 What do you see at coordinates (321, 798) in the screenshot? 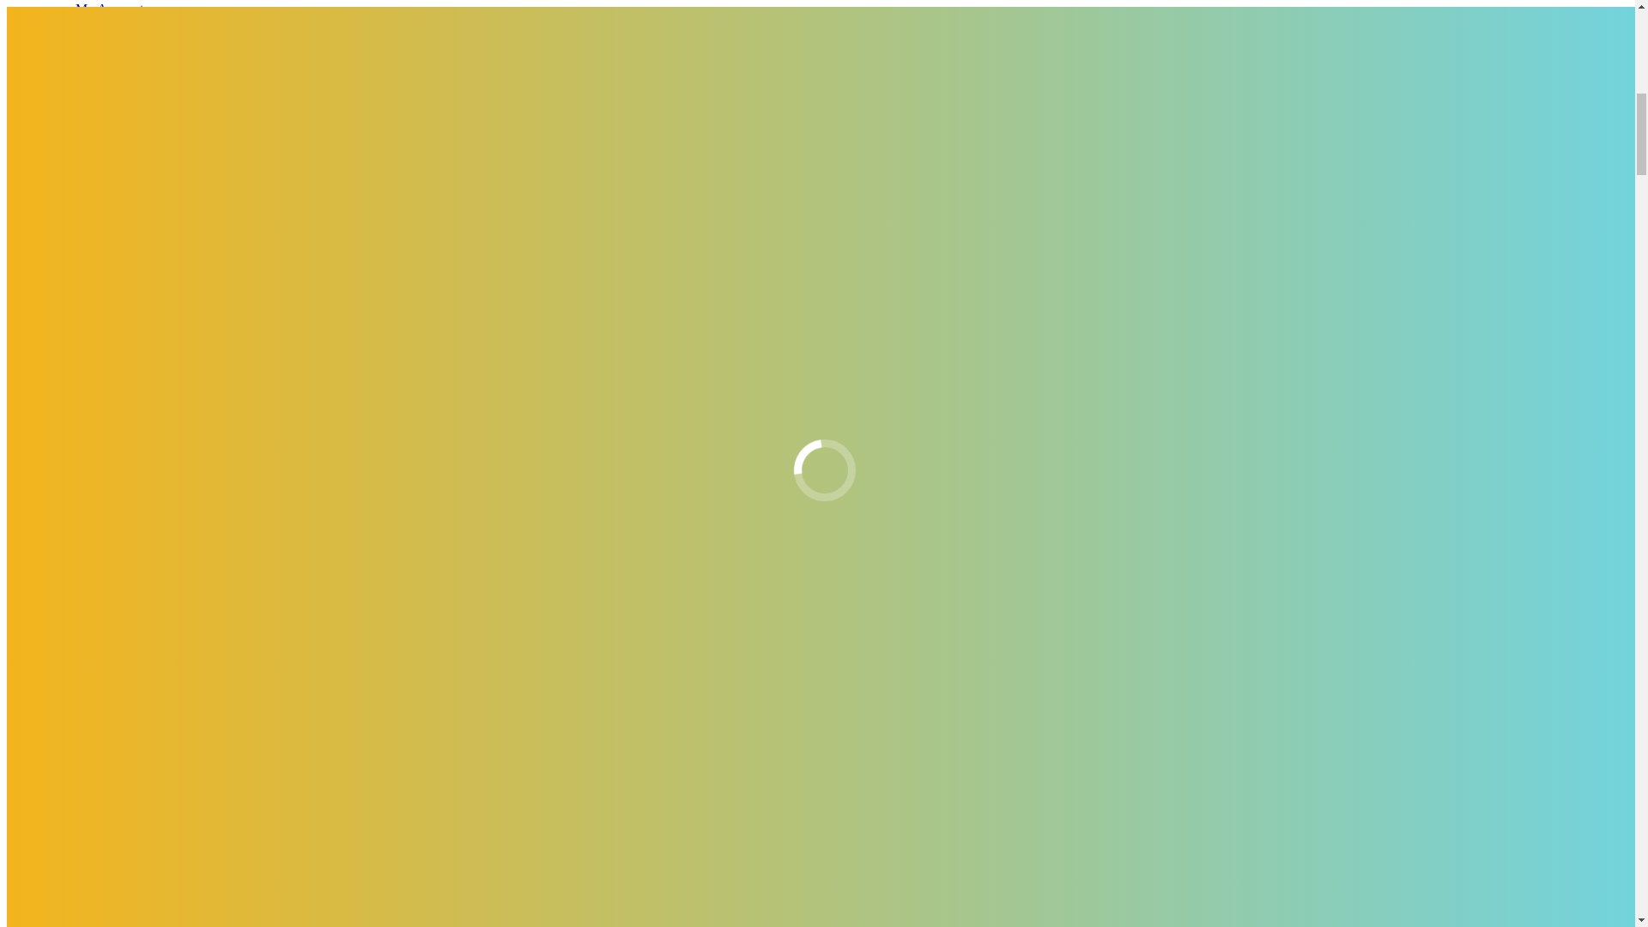
I see `View all posts by Admin` at bounding box center [321, 798].